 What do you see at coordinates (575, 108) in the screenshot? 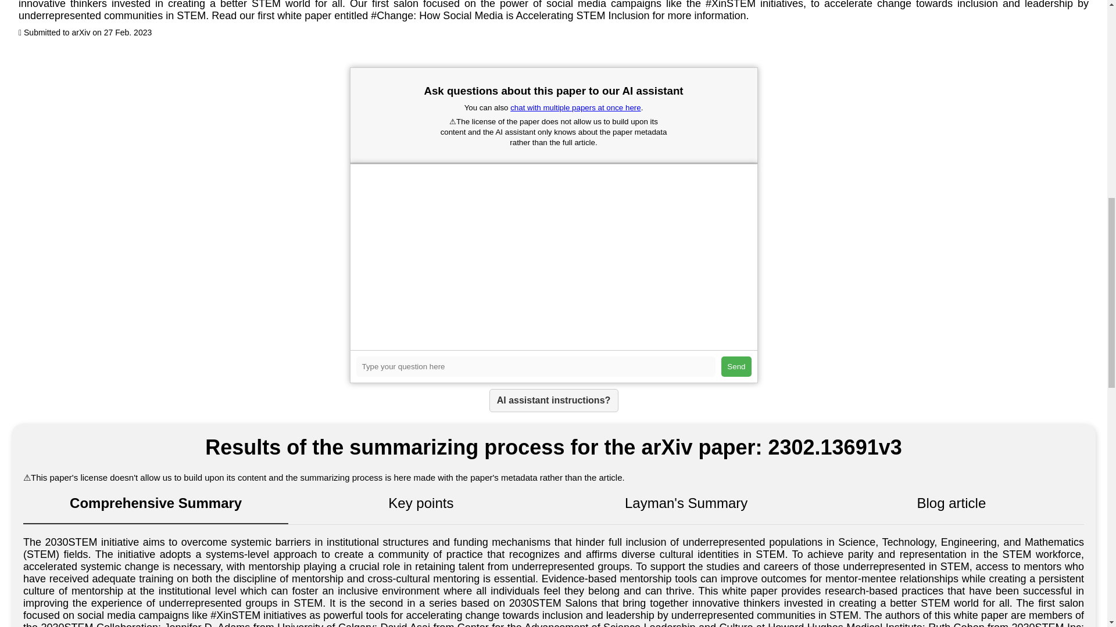
I see `chat with multiple papers at once here` at bounding box center [575, 108].